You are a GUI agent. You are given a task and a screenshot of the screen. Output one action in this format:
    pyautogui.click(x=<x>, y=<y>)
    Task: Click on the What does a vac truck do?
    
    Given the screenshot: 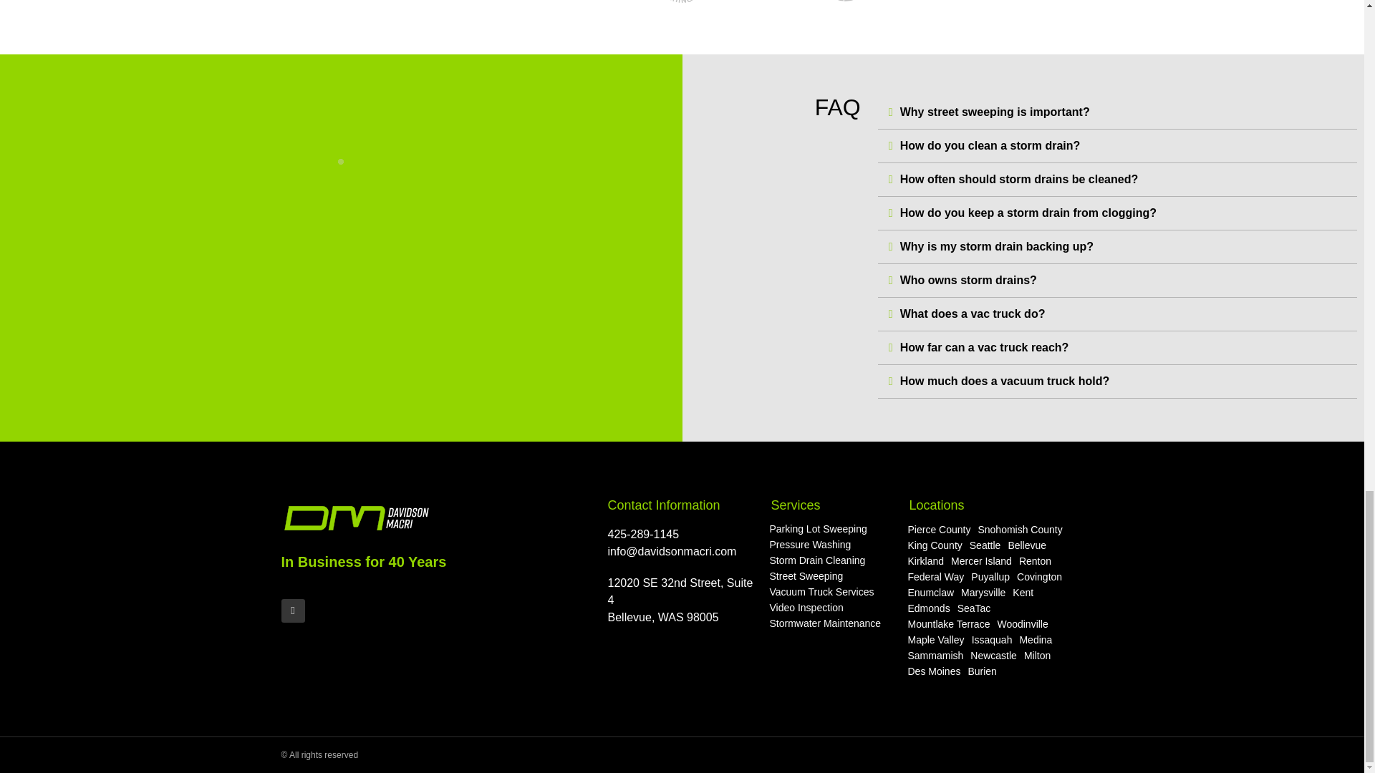 What is the action you would take?
    pyautogui.click(x=973, y=313)
    